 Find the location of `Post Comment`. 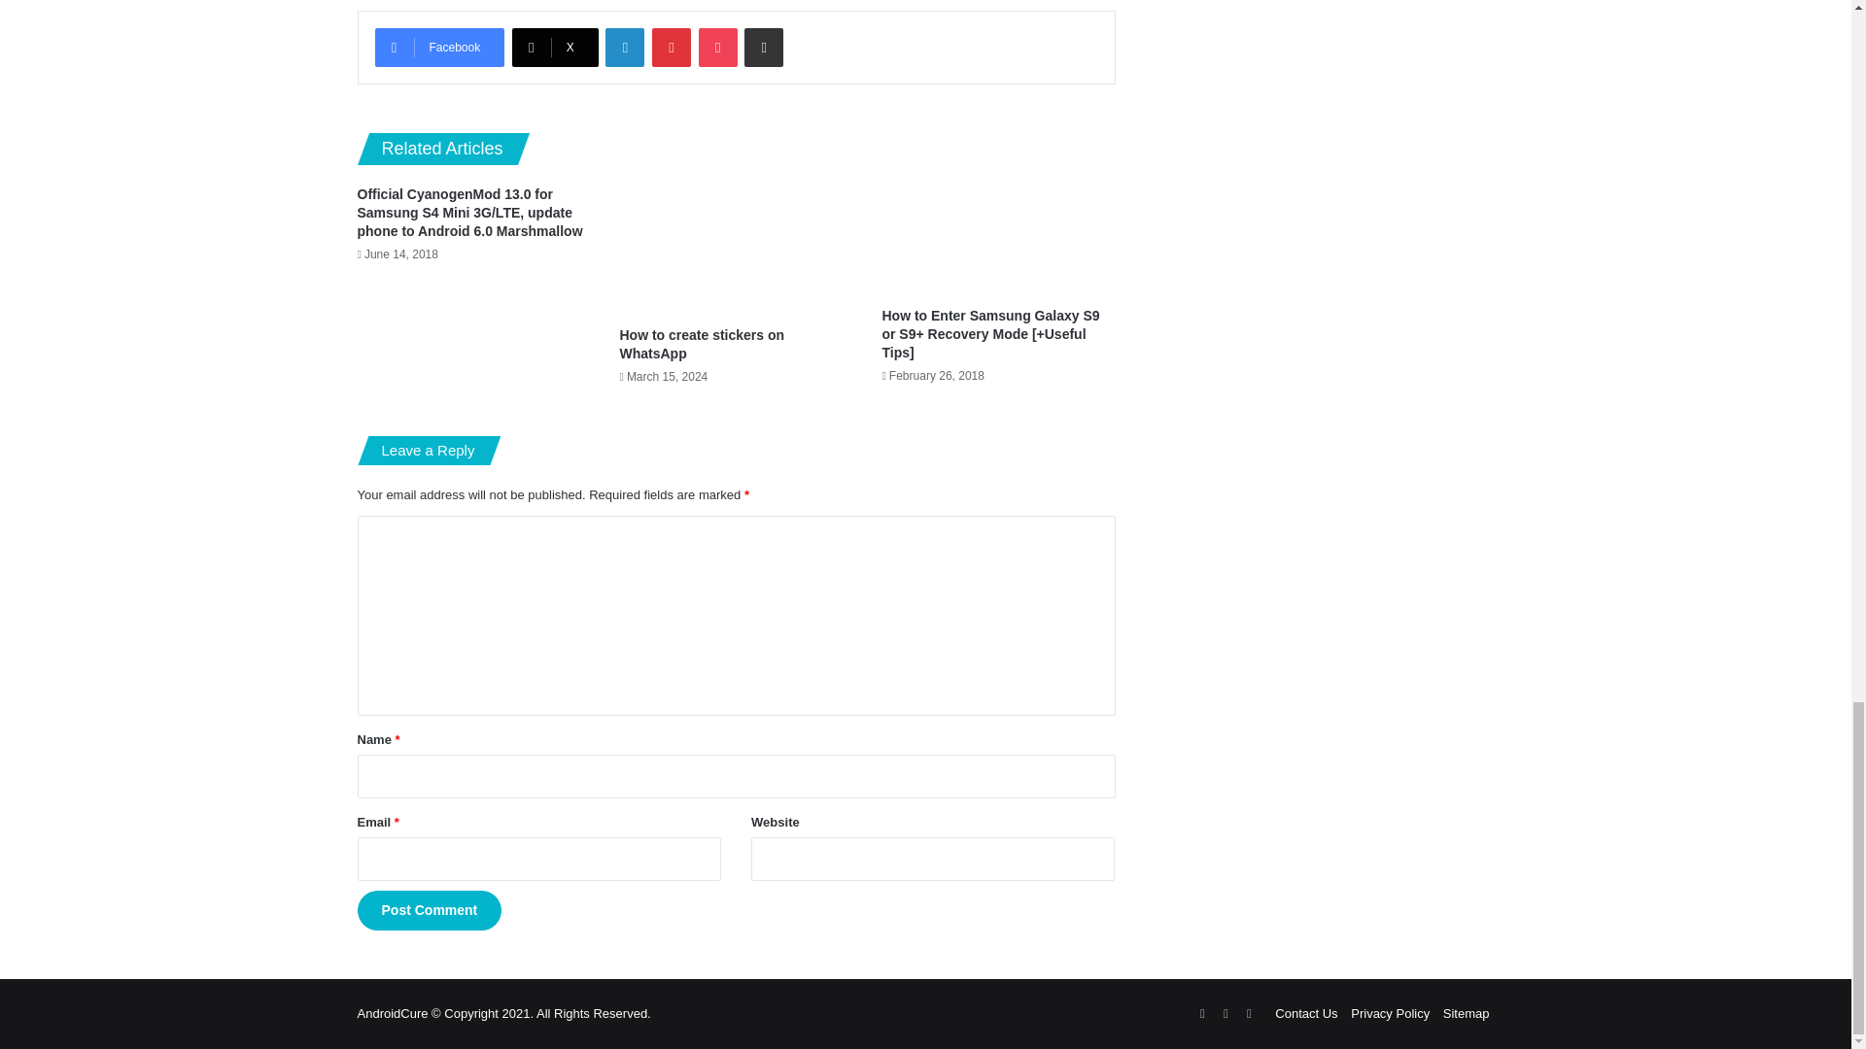

Post Comment is located at coordinates (430, 909).